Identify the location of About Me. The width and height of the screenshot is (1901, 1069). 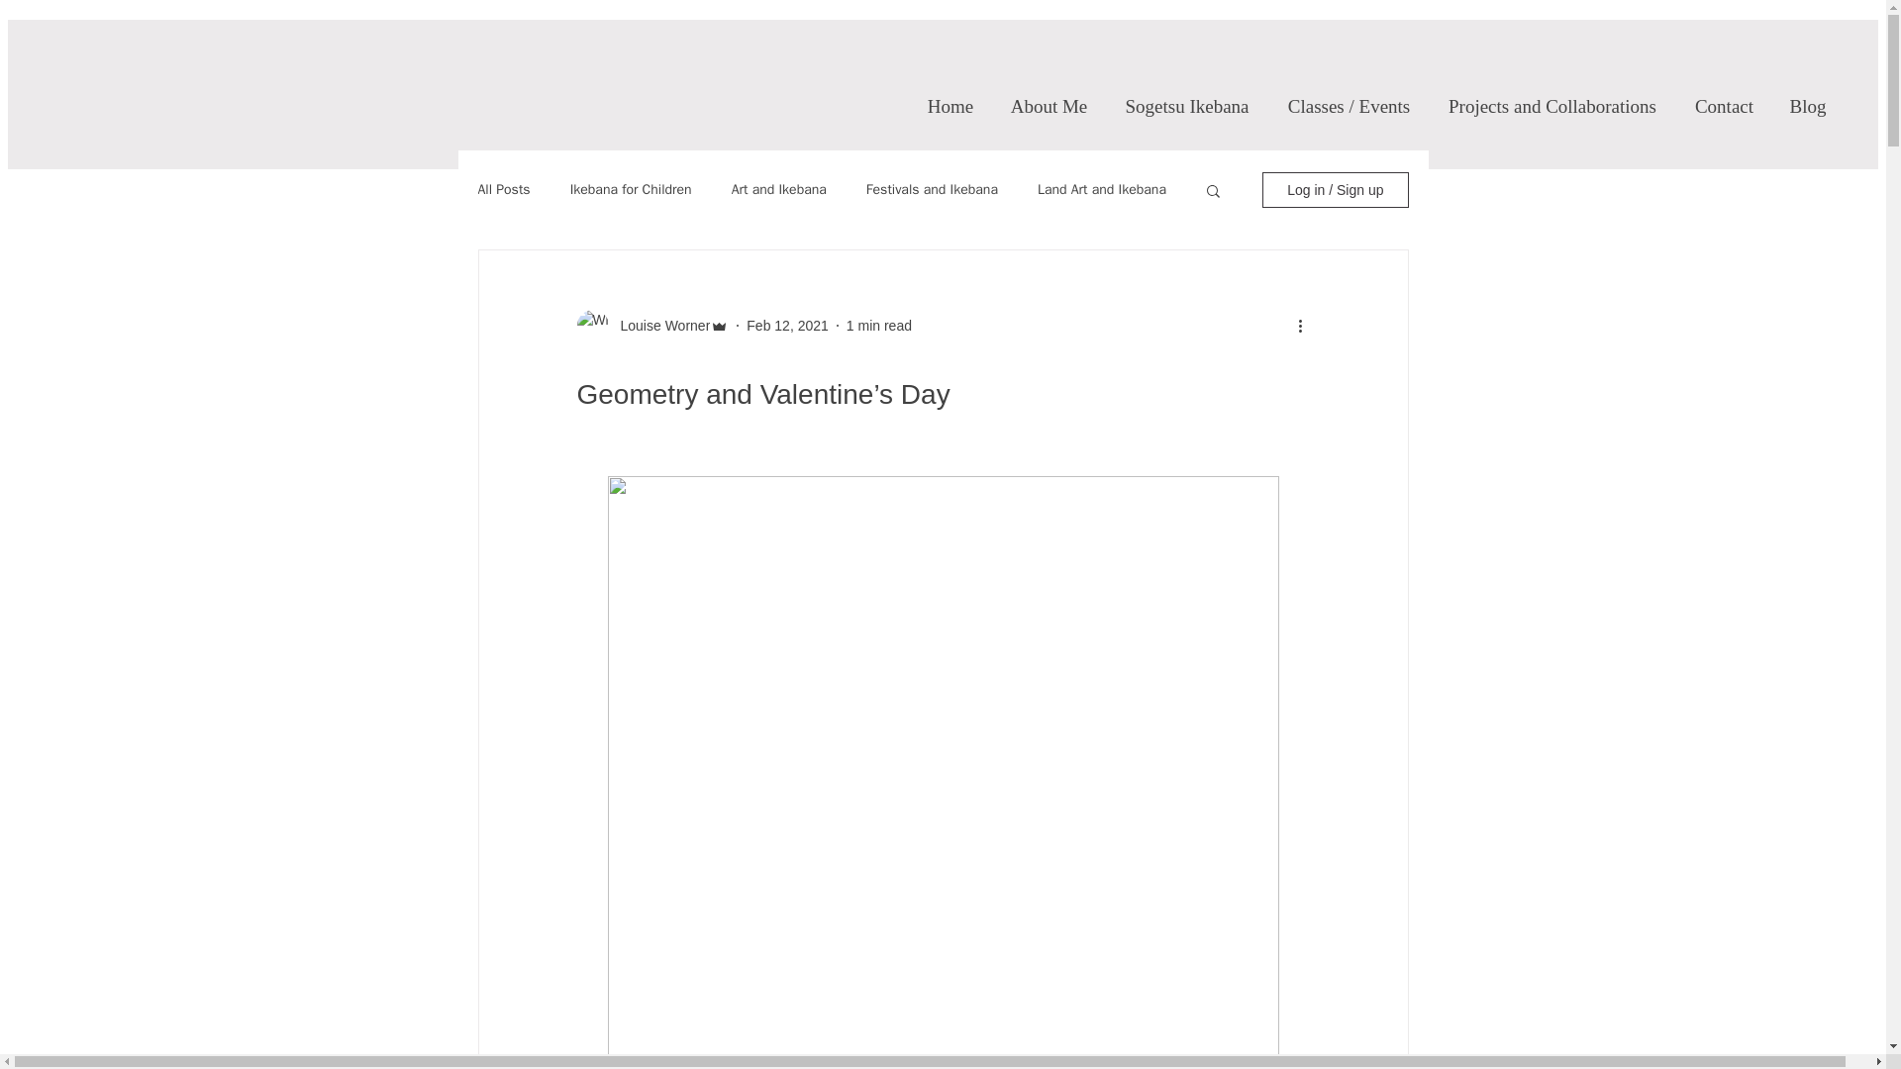
(1048, 107).